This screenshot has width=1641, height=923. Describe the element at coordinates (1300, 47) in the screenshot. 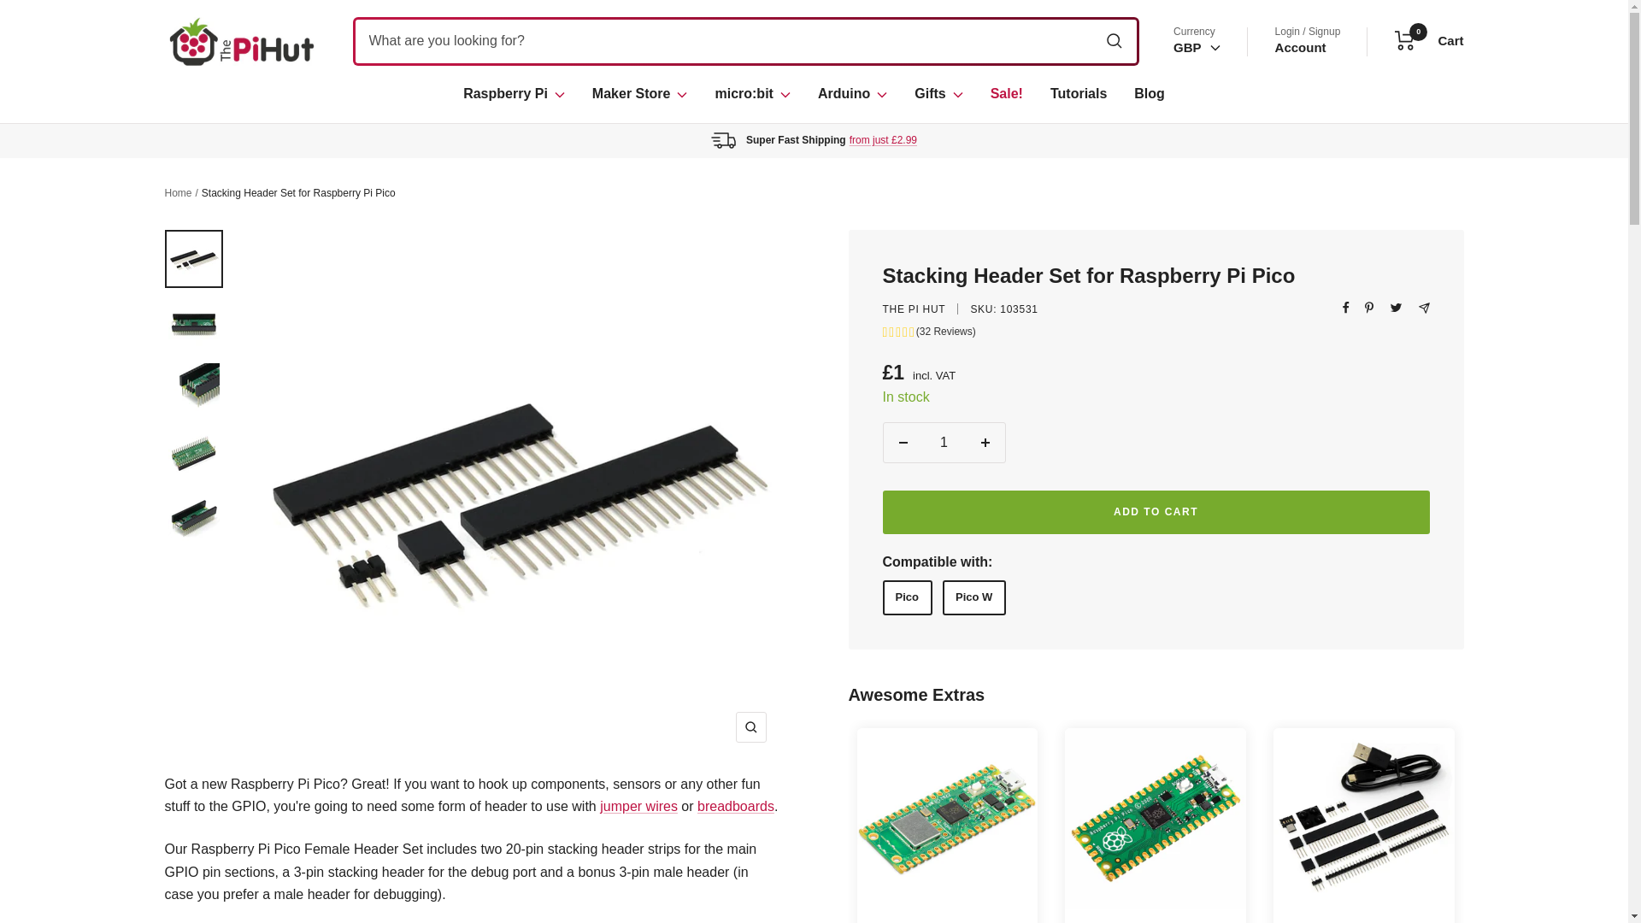

I see `Account` at that location.